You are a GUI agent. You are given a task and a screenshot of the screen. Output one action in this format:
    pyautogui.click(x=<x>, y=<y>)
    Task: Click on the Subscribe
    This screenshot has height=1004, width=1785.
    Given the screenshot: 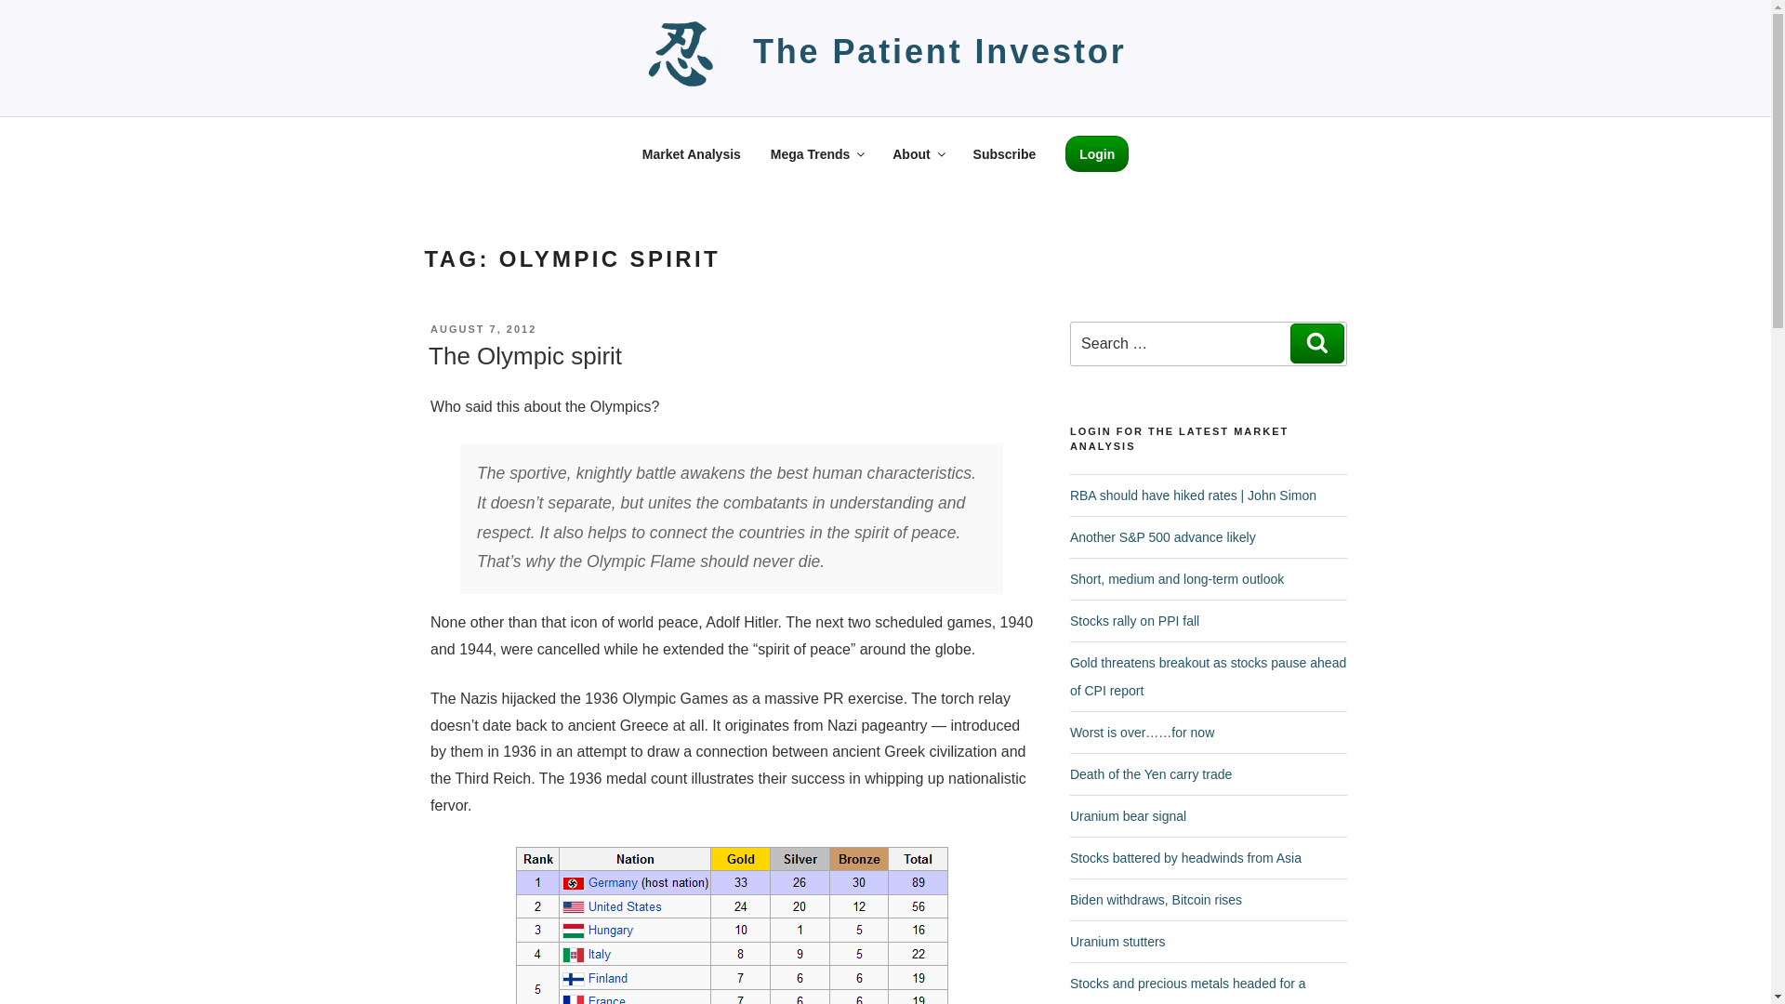 What is the action you would take?
    pyautogui.click(x=1004, y=154)
    